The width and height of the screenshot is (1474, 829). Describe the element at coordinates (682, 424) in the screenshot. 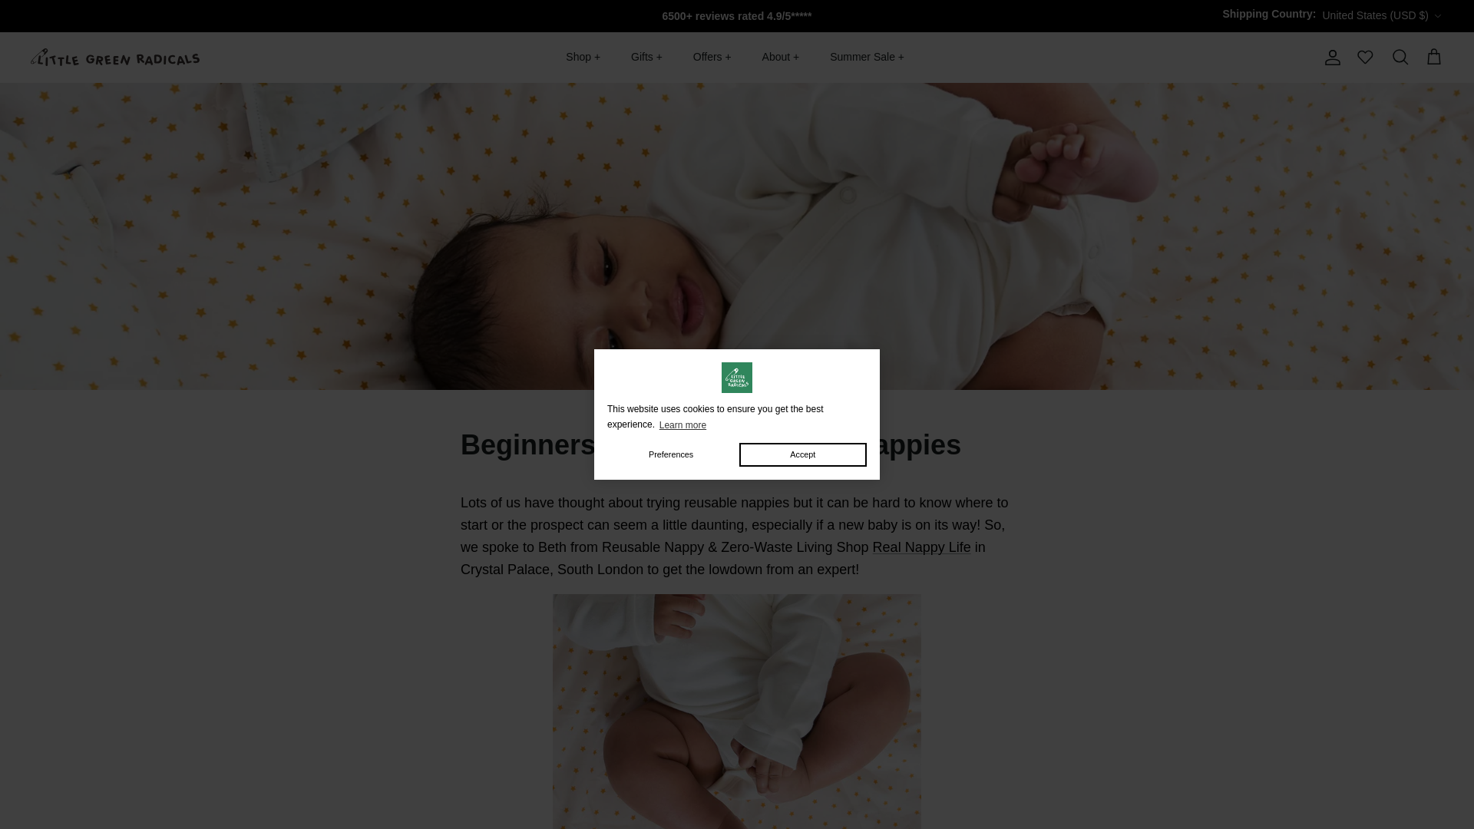

I see `Learn more` at that location.